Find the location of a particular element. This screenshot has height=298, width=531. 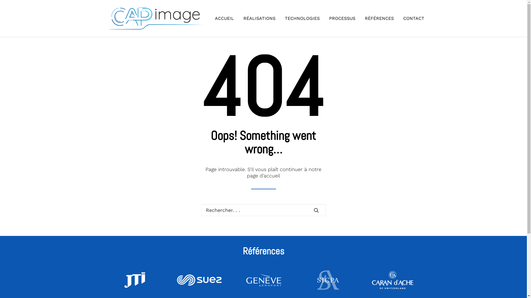

TECHNOLOGIES is located at coordinates (302, 18).